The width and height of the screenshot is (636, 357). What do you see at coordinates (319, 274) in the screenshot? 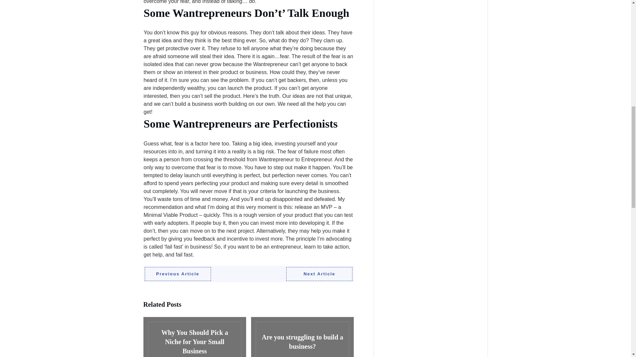
I see `Next Article` at bounding box center [319, 274].